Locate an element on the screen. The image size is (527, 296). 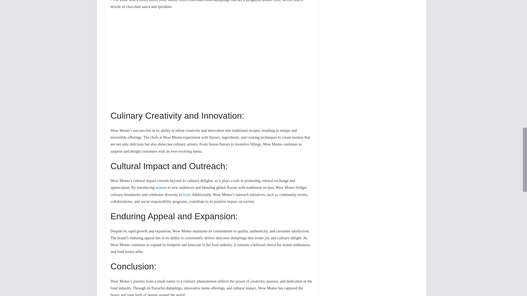
food is located at coordinates (187, 195).